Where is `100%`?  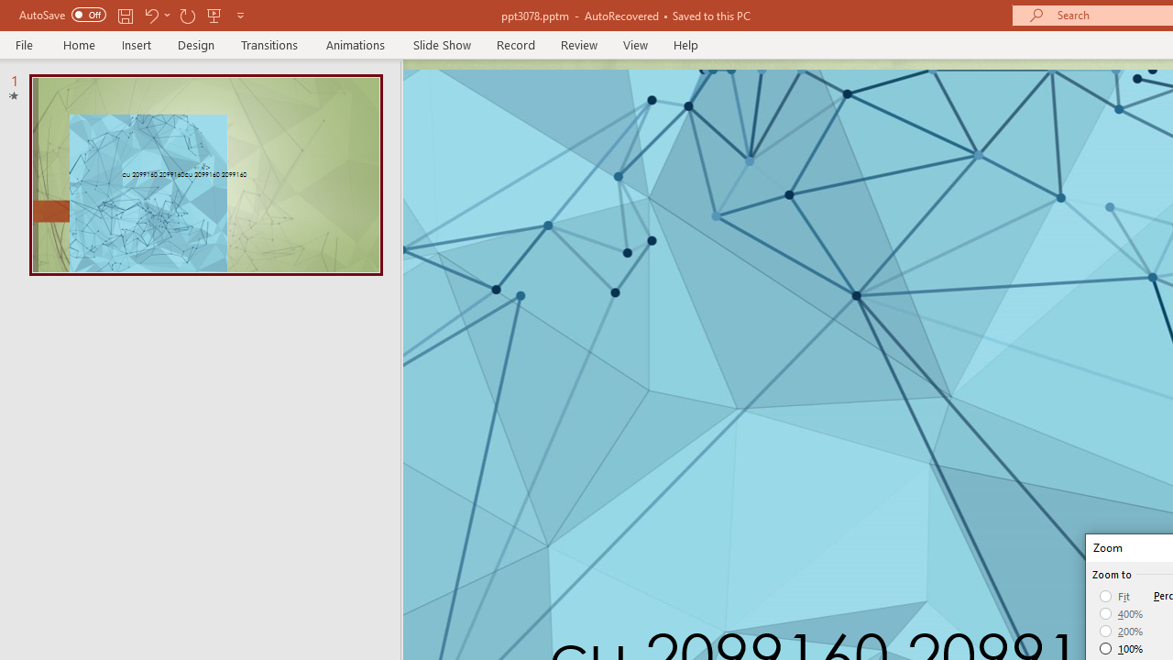
100% is located at coordinates (1122, 648).